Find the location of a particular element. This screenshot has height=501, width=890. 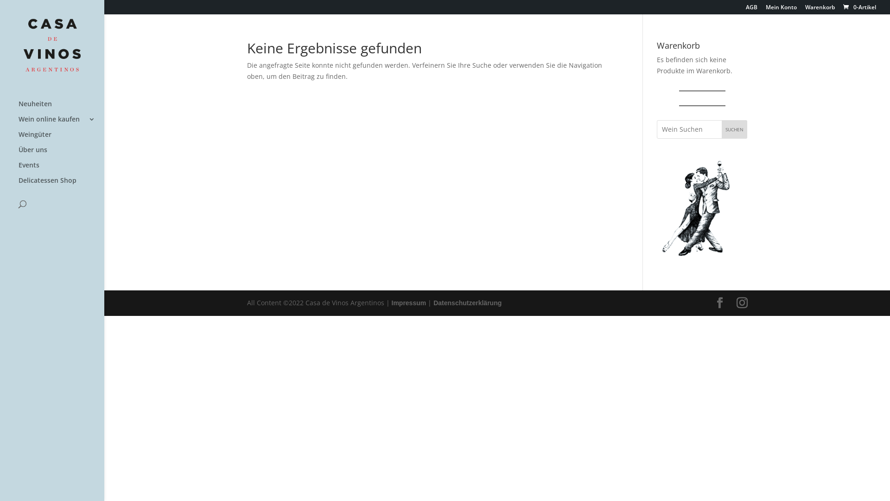

Impressum is located at coordinates (409, 303).